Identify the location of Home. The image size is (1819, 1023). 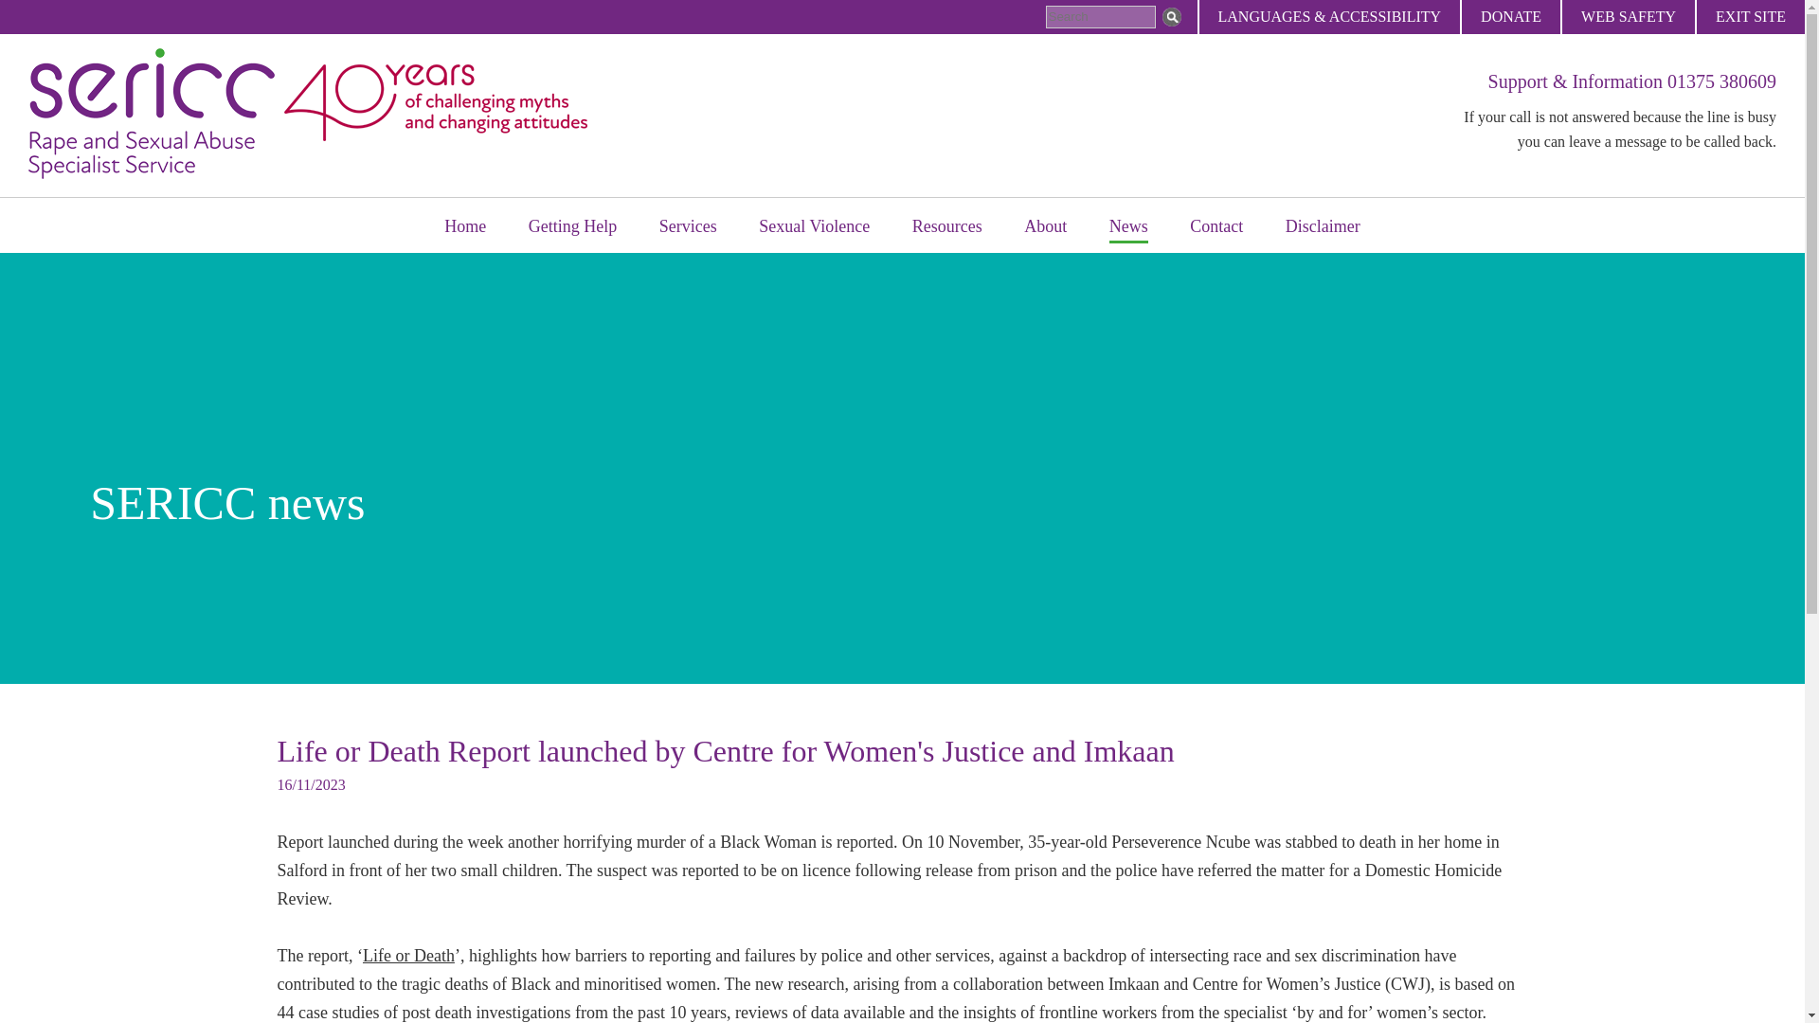
(464, 227).